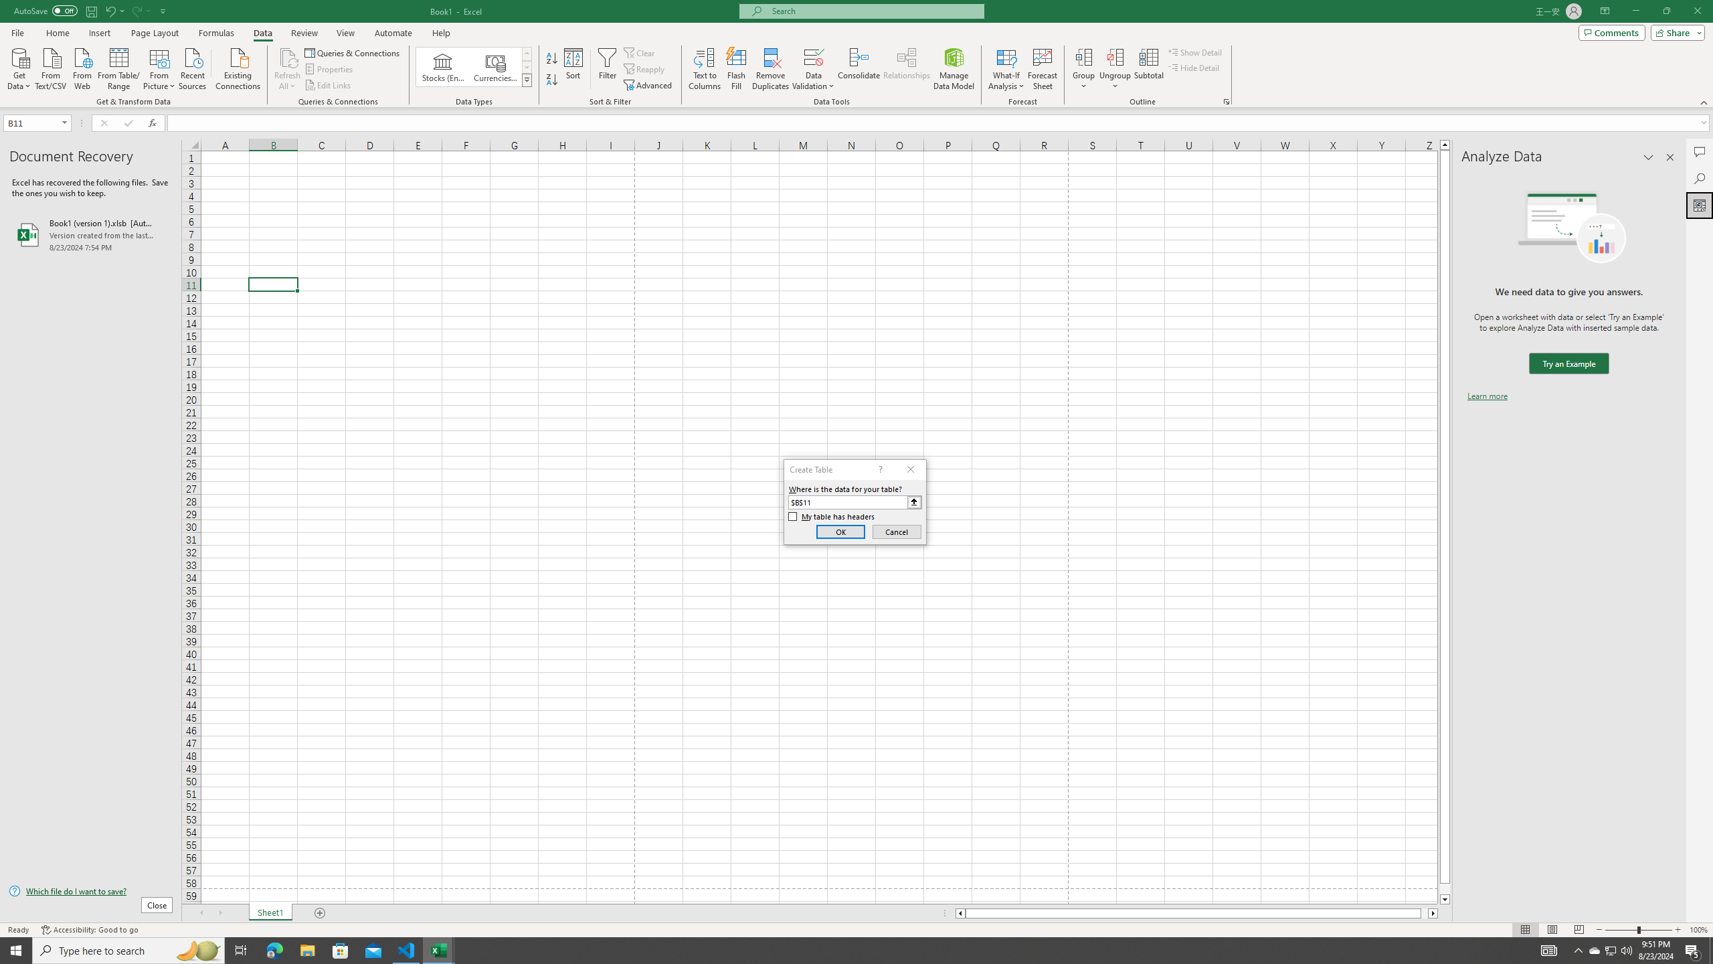 The height and width of the screenshot is (964, 1713). What do you see at coordinates (1194, 67) in the screenshot?
I see `Hide Detail` at bounding box center [1194, 67].